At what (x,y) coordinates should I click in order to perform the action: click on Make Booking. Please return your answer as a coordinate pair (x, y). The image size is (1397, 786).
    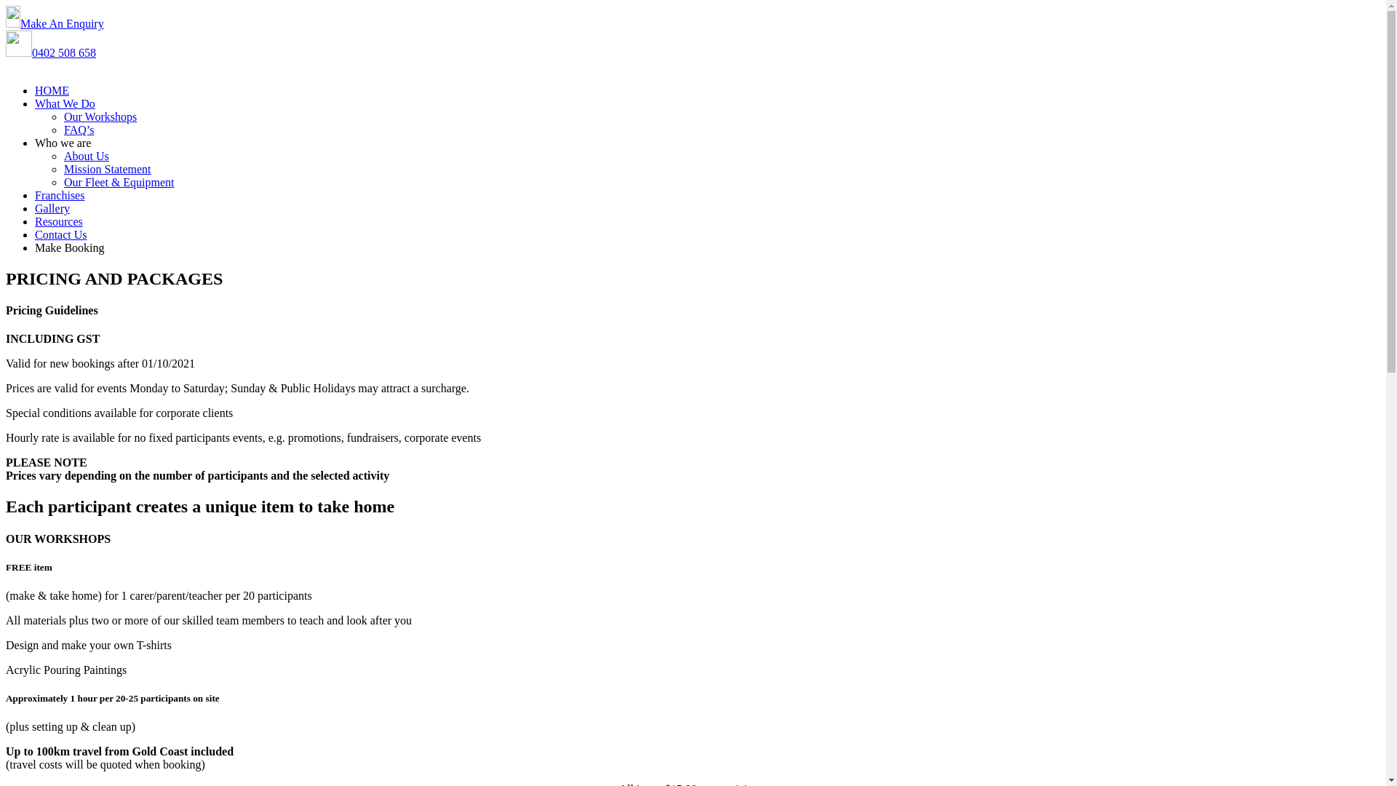
    Looking at the image, I should click on (70, 247).